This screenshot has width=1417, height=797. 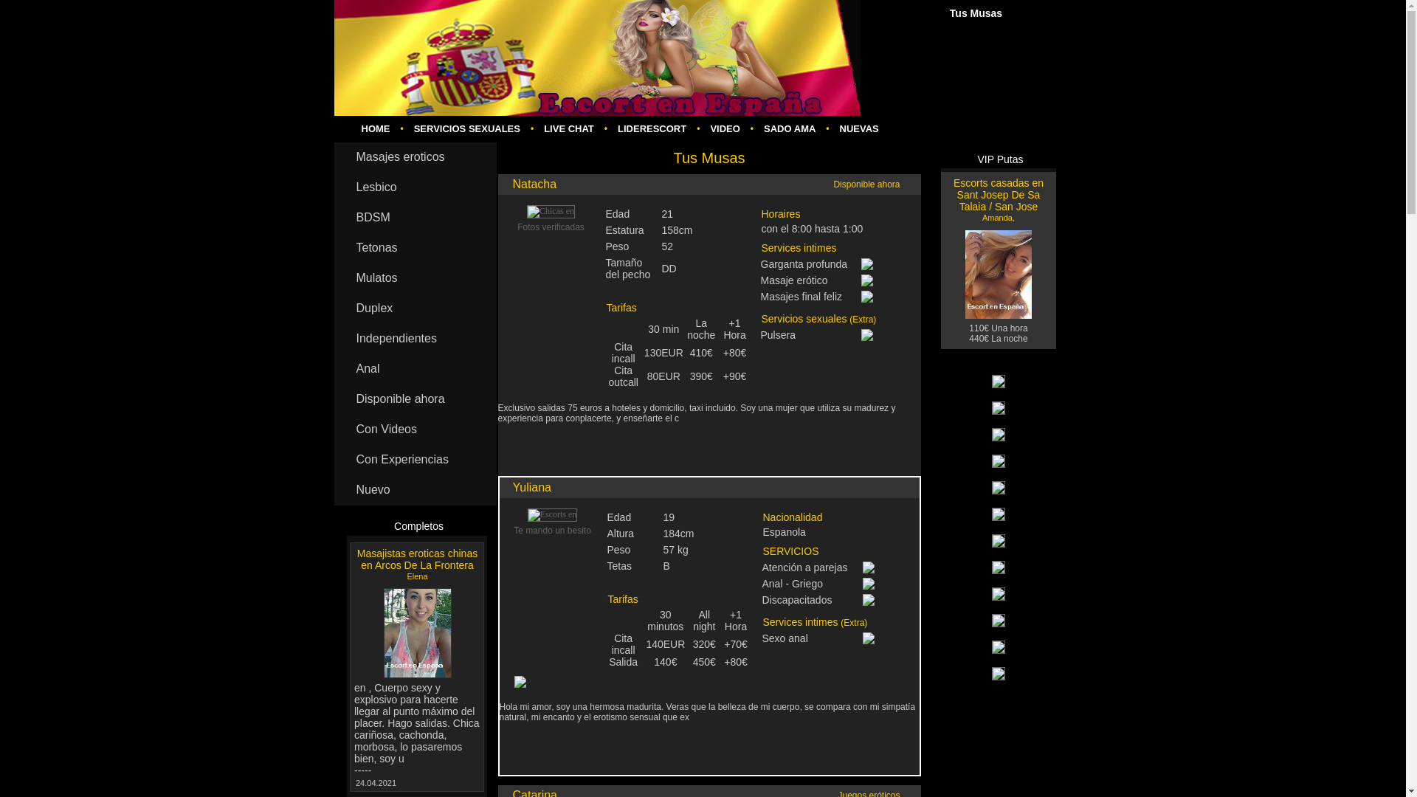 What do you see at coordinates (415, 187) in the screenshot?
I see `Lesbico` at bounding box center [415, 187].